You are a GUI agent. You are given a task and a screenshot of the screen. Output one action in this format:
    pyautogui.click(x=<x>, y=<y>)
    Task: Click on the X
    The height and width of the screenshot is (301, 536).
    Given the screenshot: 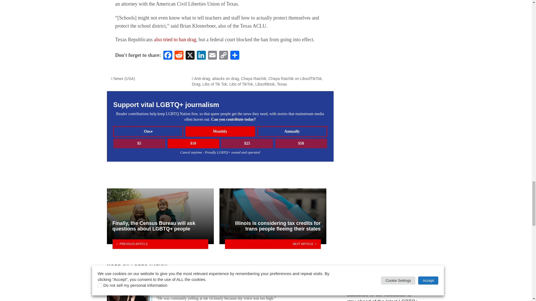 What is the action you would take?
    pyautogui.click(x=190, y=56)
    